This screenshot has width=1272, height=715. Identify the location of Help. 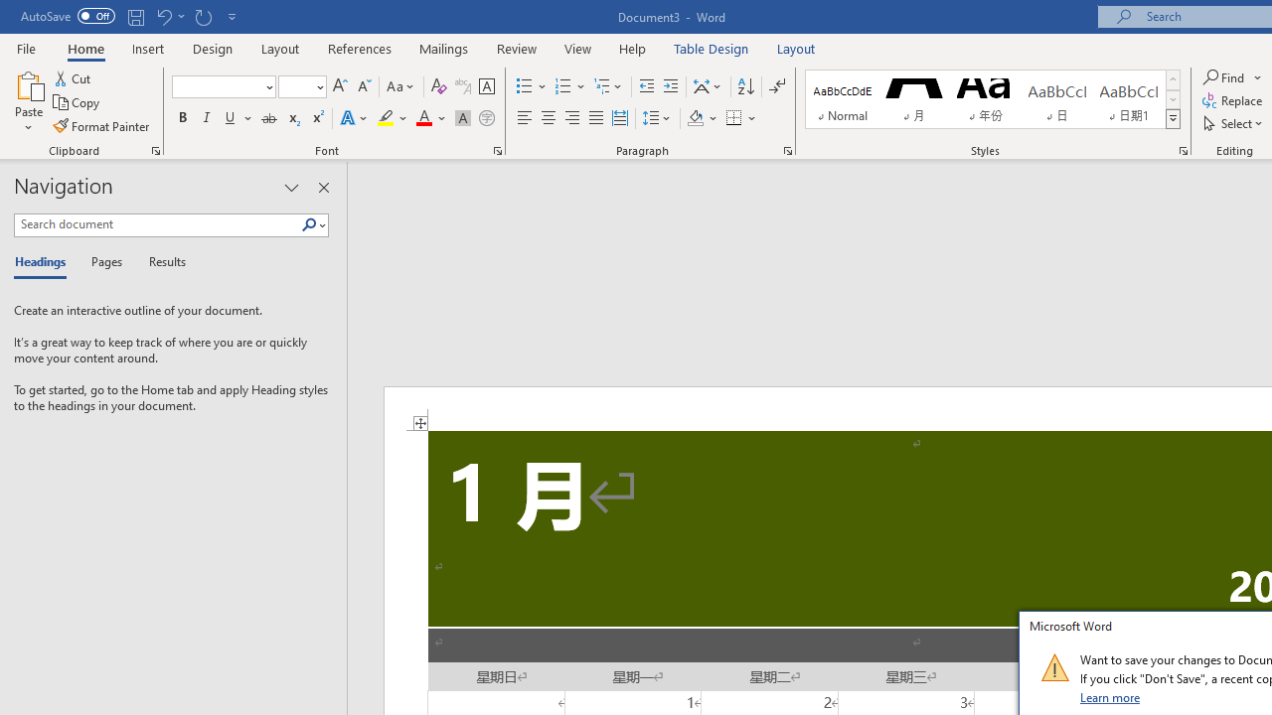
(633, 48).